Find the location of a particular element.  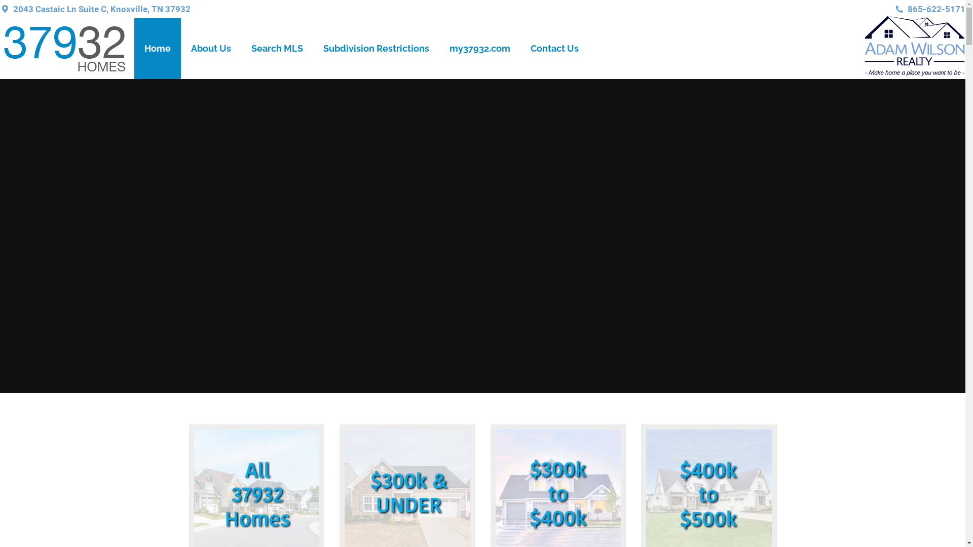

Home is located at coordinates (158, 49).